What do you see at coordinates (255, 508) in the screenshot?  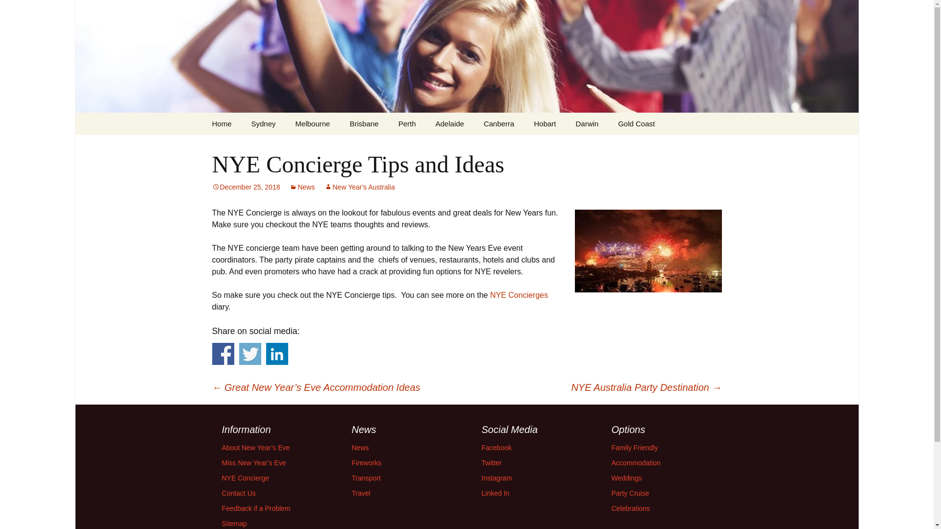 I see `Feedback if a Problem` at bounding box center [255, 508].